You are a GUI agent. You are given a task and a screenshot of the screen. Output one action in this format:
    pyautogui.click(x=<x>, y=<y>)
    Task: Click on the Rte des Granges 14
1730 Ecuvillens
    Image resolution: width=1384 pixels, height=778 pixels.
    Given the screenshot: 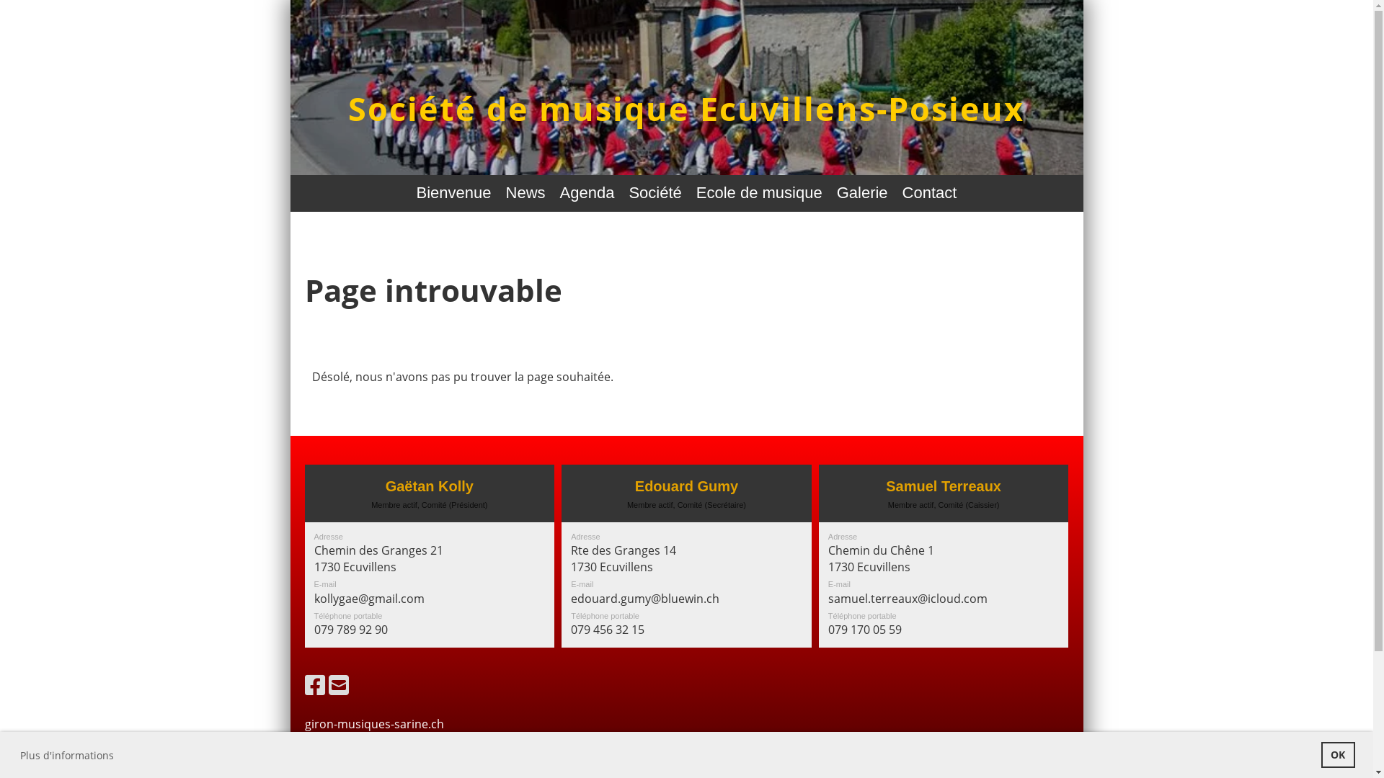 What is the action you would take?
    pyautogui.click(x=624, y=558)
    